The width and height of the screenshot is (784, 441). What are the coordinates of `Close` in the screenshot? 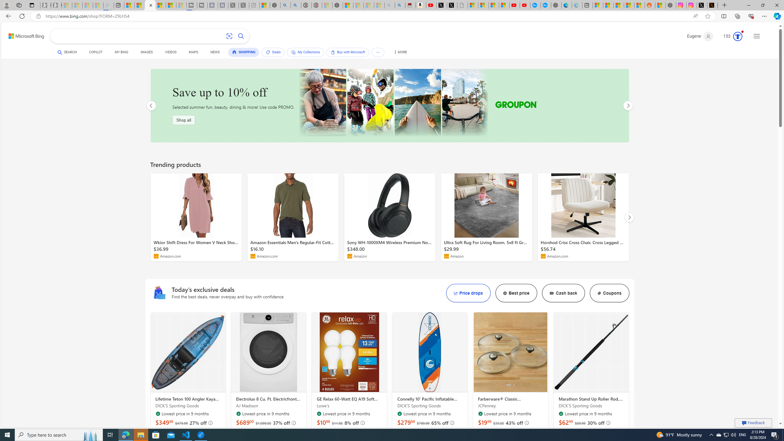 It's located at (777, 5).